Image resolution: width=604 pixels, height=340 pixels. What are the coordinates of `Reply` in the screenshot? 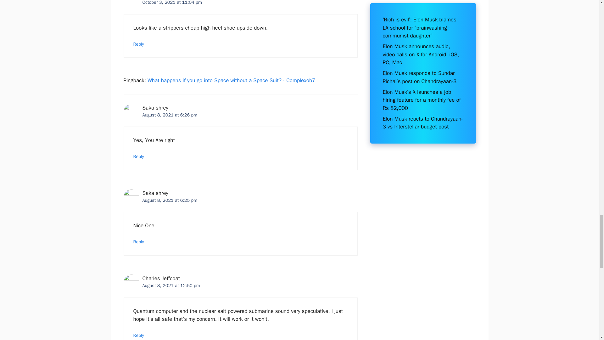 It's located at (139, 242).